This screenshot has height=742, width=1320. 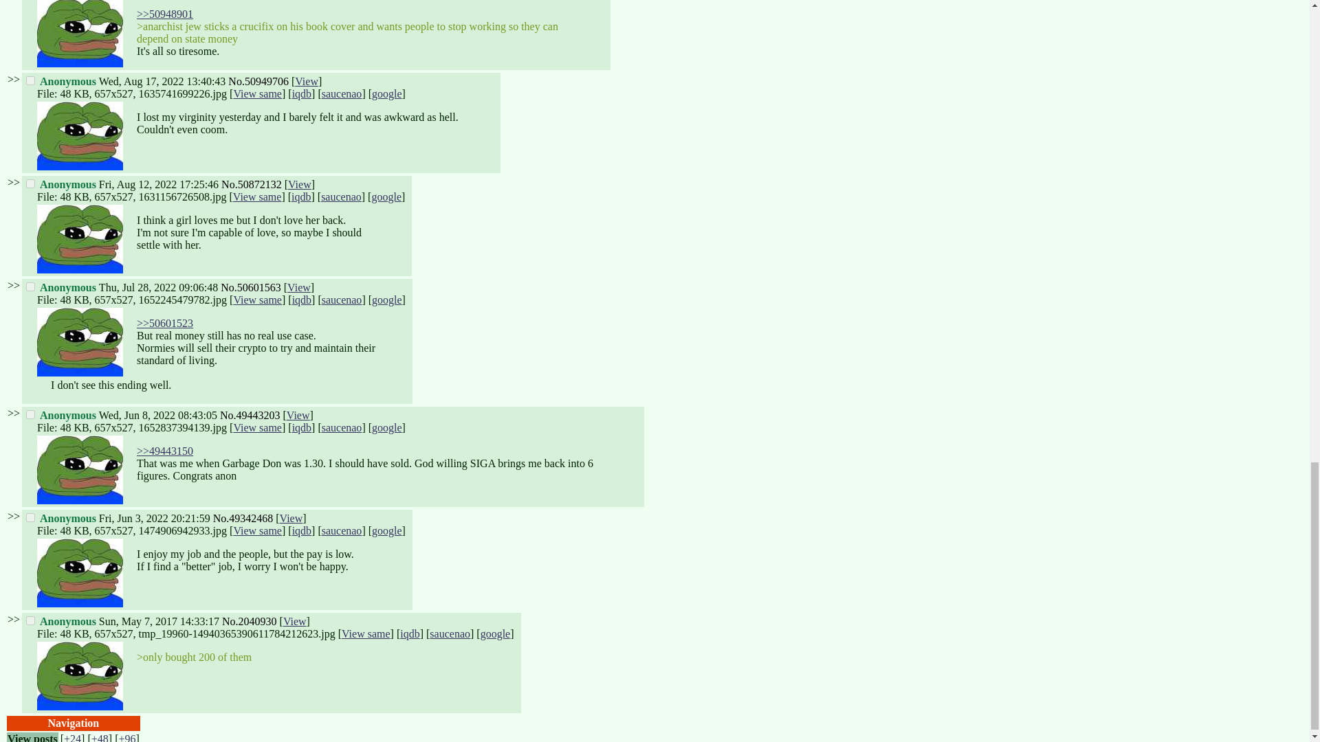 I want to click on 49342468,0, so click(x=30, y=518).